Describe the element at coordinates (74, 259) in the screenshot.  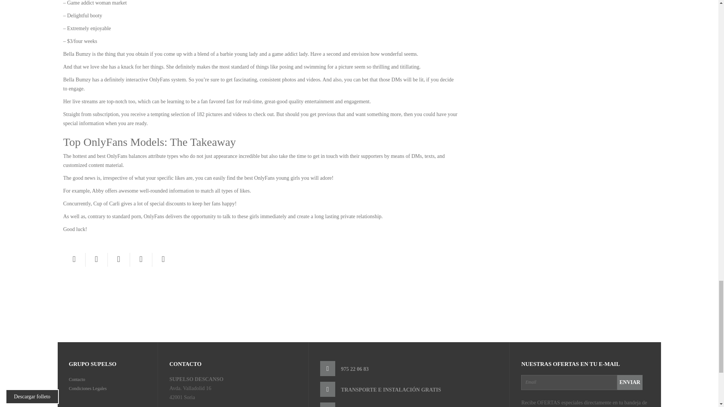
I see `Facebook` at that location.